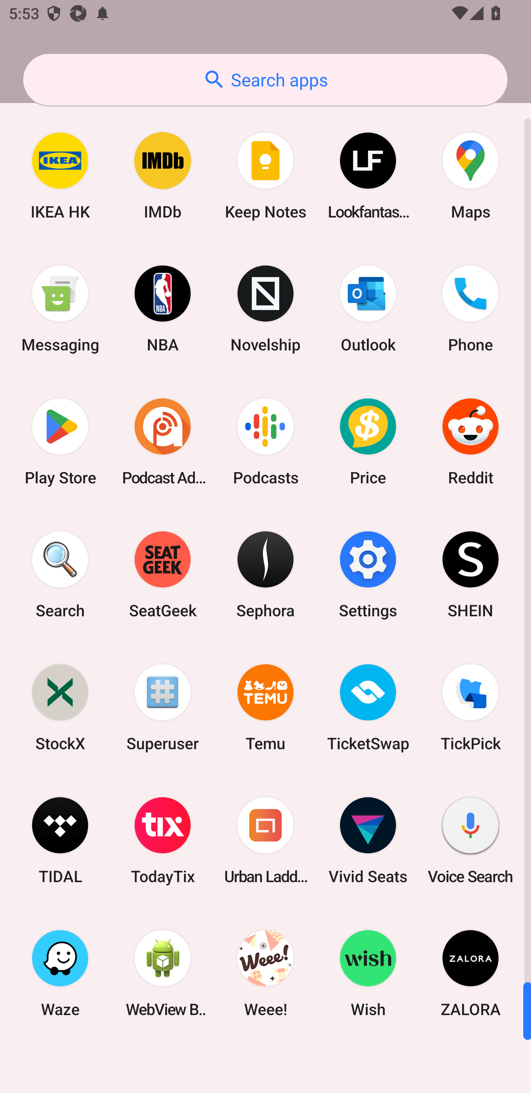  I want to click on IMDb, so click(163, 176).